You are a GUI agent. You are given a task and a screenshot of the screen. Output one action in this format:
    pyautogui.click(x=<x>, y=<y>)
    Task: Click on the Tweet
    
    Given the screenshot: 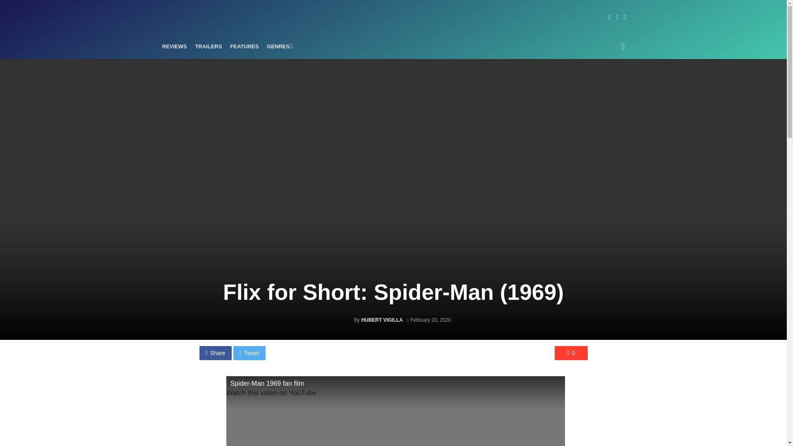 What is the action you would take?
    pyautogui.click(x=249, y=353)
    